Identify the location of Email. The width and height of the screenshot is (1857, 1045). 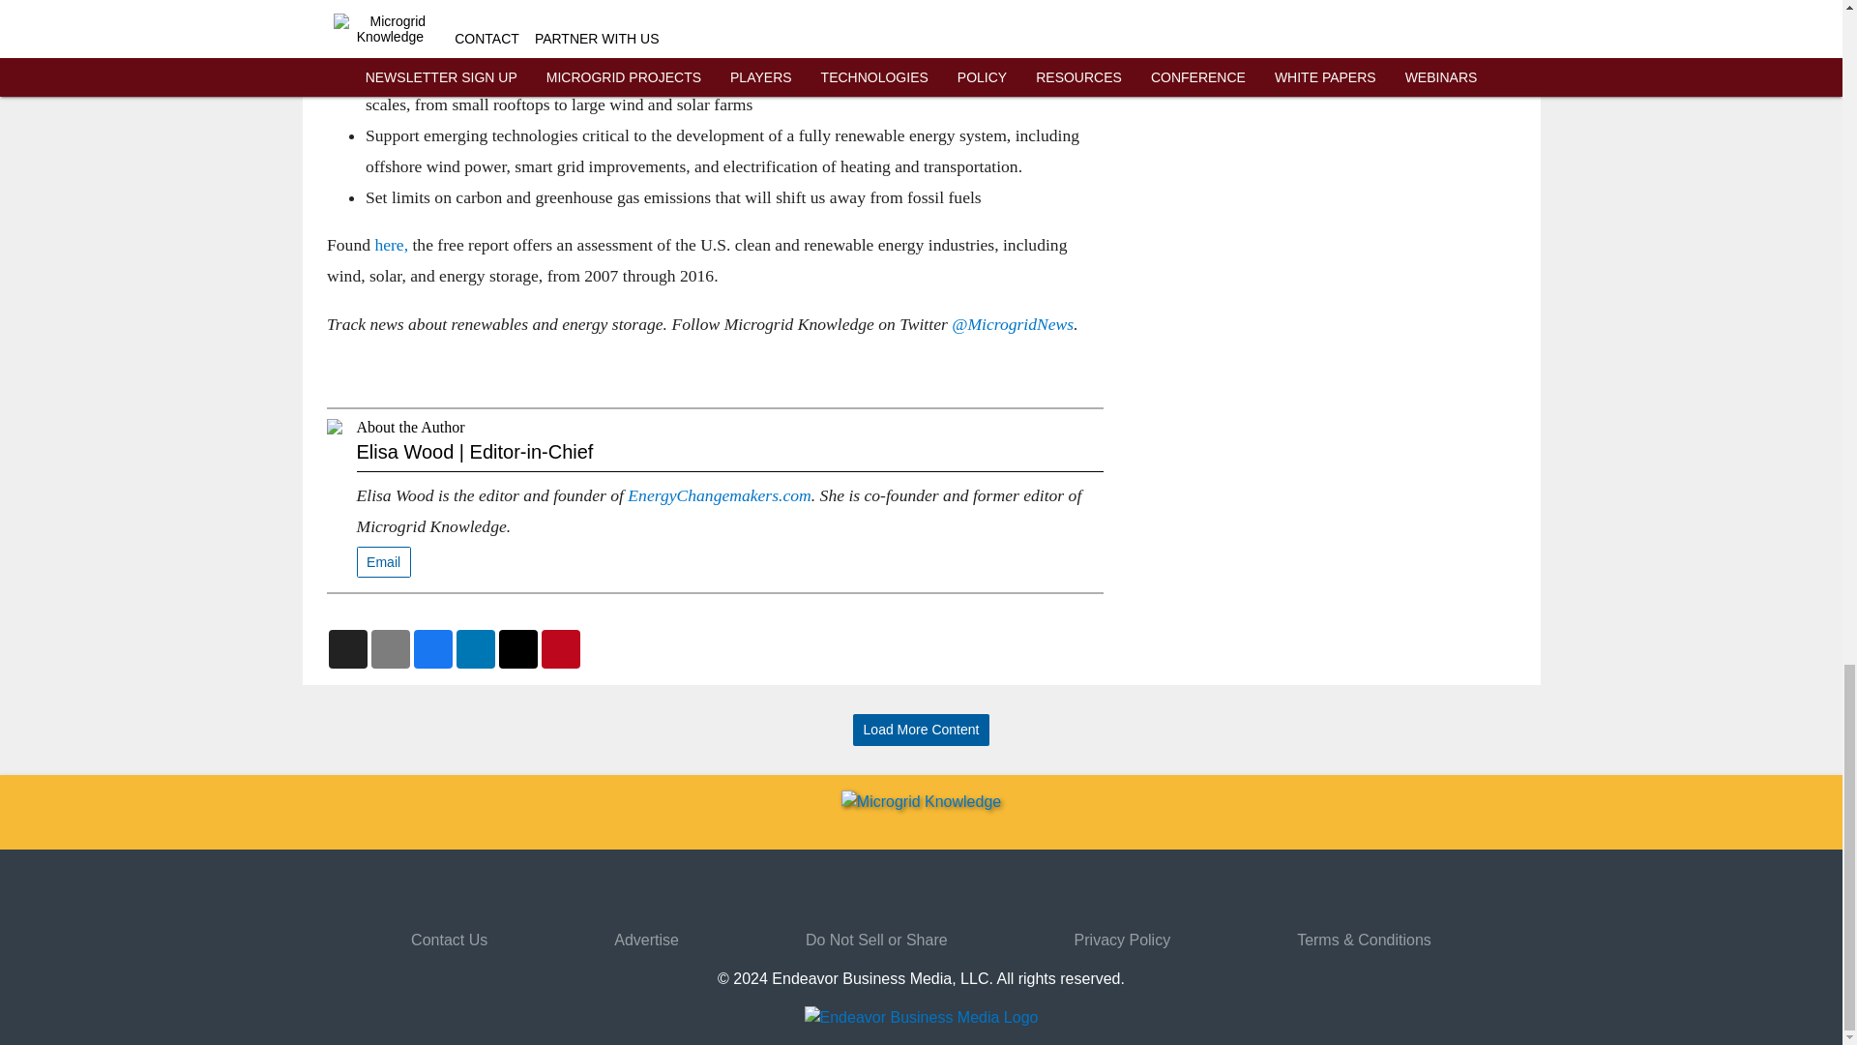
(383, 562).